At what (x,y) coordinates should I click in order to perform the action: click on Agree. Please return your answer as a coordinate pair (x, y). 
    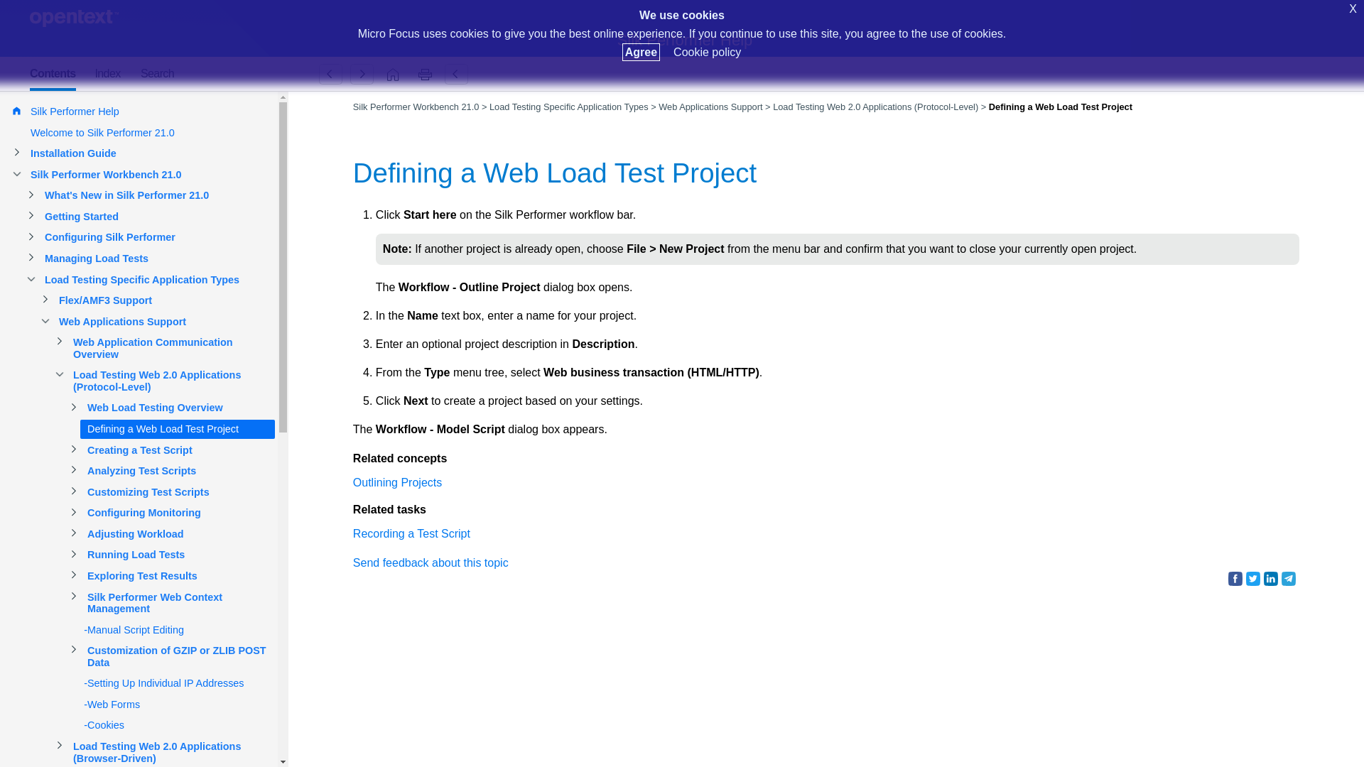
    Looking at the image, I should click on (641, 52).